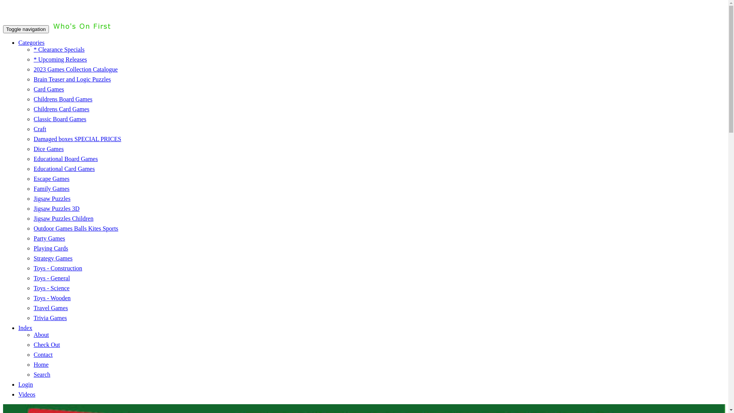 The image size is (734, 413). Describe the element at coordinates (53, 259) in the screenshot. I see `Strategy Games` at that location.